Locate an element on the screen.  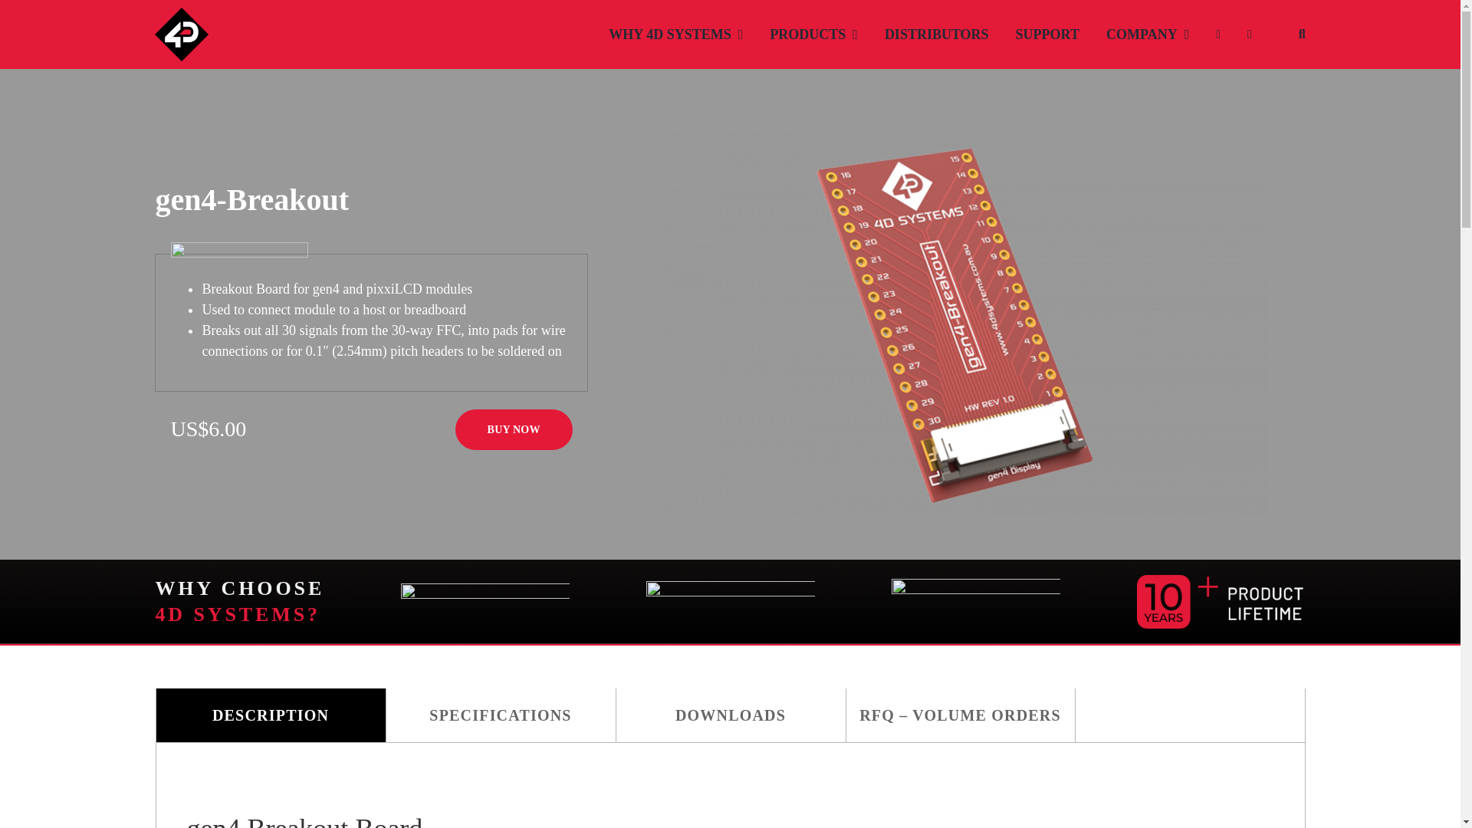
DISTRIBUTORS is located at coordinates (937, 34).